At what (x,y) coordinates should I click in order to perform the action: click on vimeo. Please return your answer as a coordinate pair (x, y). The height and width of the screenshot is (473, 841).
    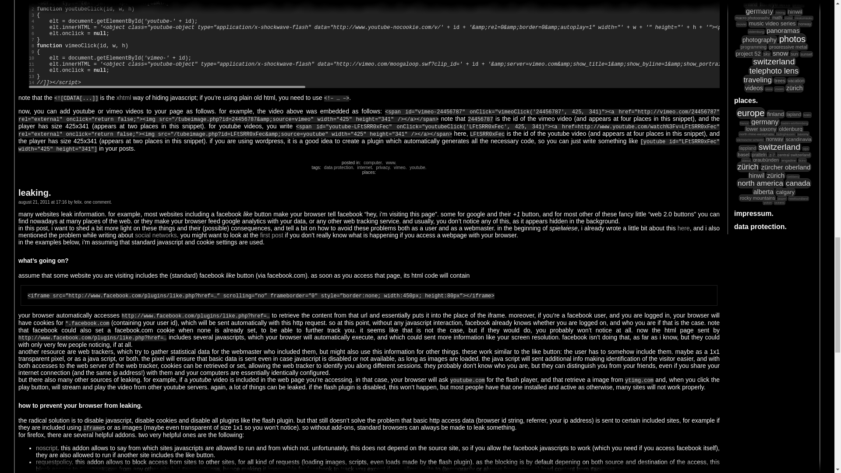
    Looking at the image, I should click on (399, 167).